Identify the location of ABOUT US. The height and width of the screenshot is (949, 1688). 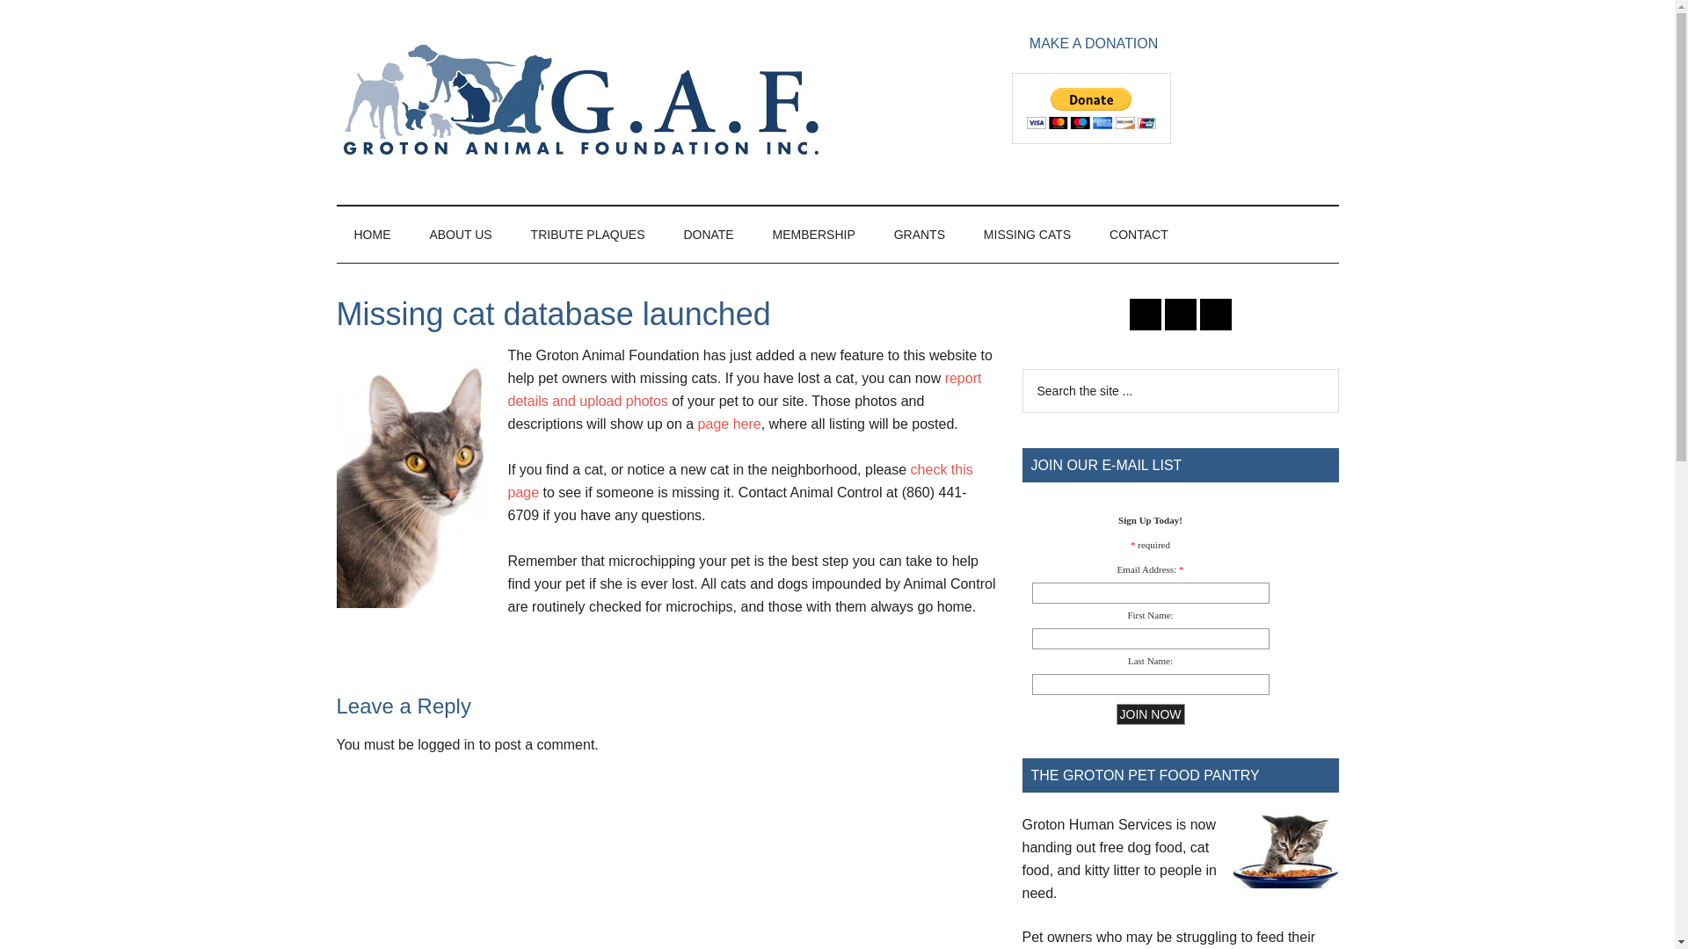
(461, 235).